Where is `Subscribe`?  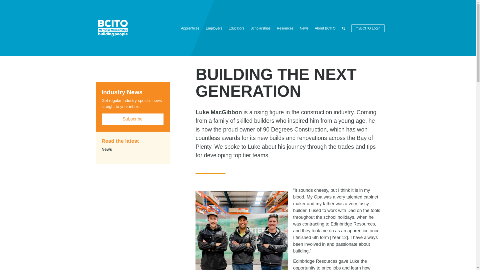 Subscribe is located at coordinates (132, 119).